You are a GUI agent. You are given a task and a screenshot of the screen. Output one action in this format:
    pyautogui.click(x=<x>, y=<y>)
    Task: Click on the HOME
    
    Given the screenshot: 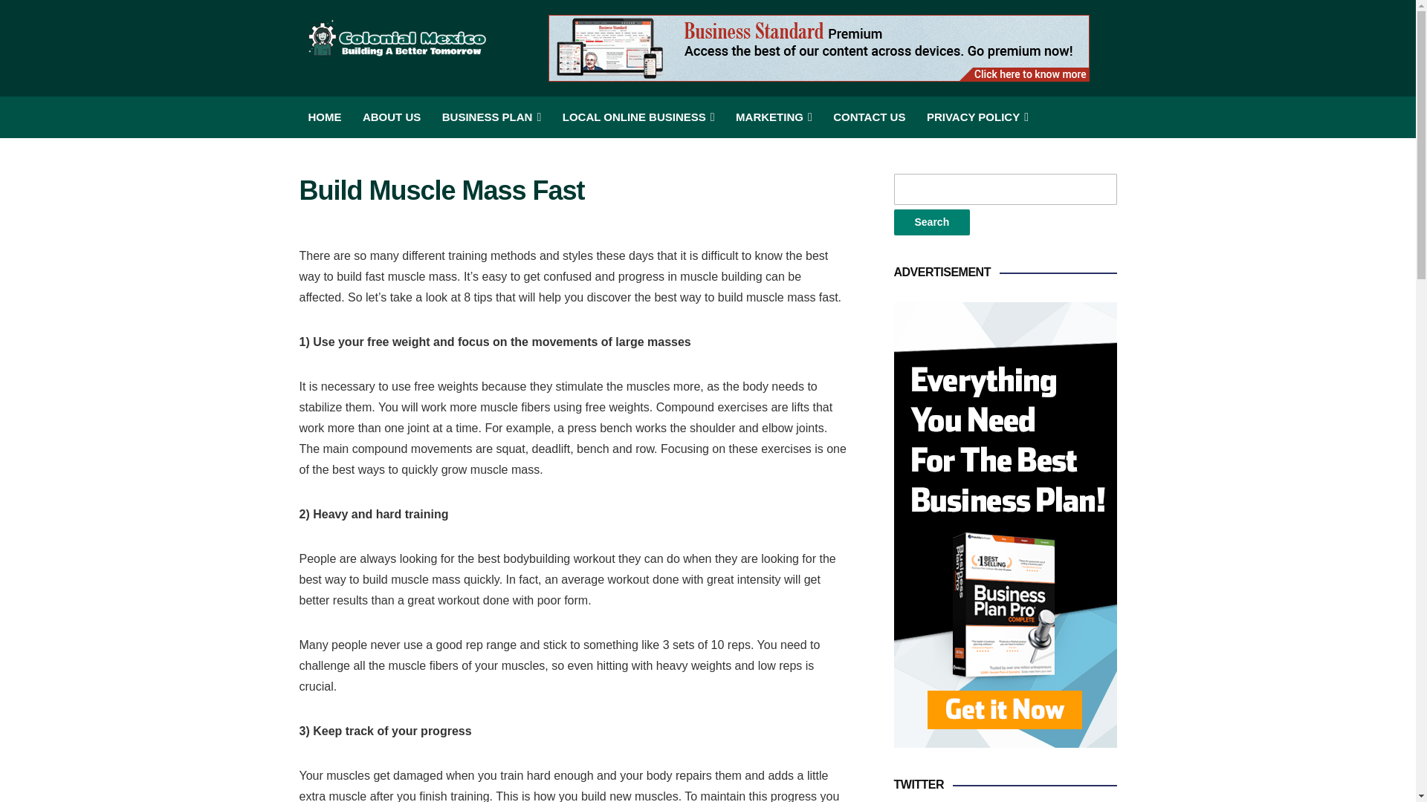 What is the action you would take?
    pyautogui.click(x=324, y=117)
    